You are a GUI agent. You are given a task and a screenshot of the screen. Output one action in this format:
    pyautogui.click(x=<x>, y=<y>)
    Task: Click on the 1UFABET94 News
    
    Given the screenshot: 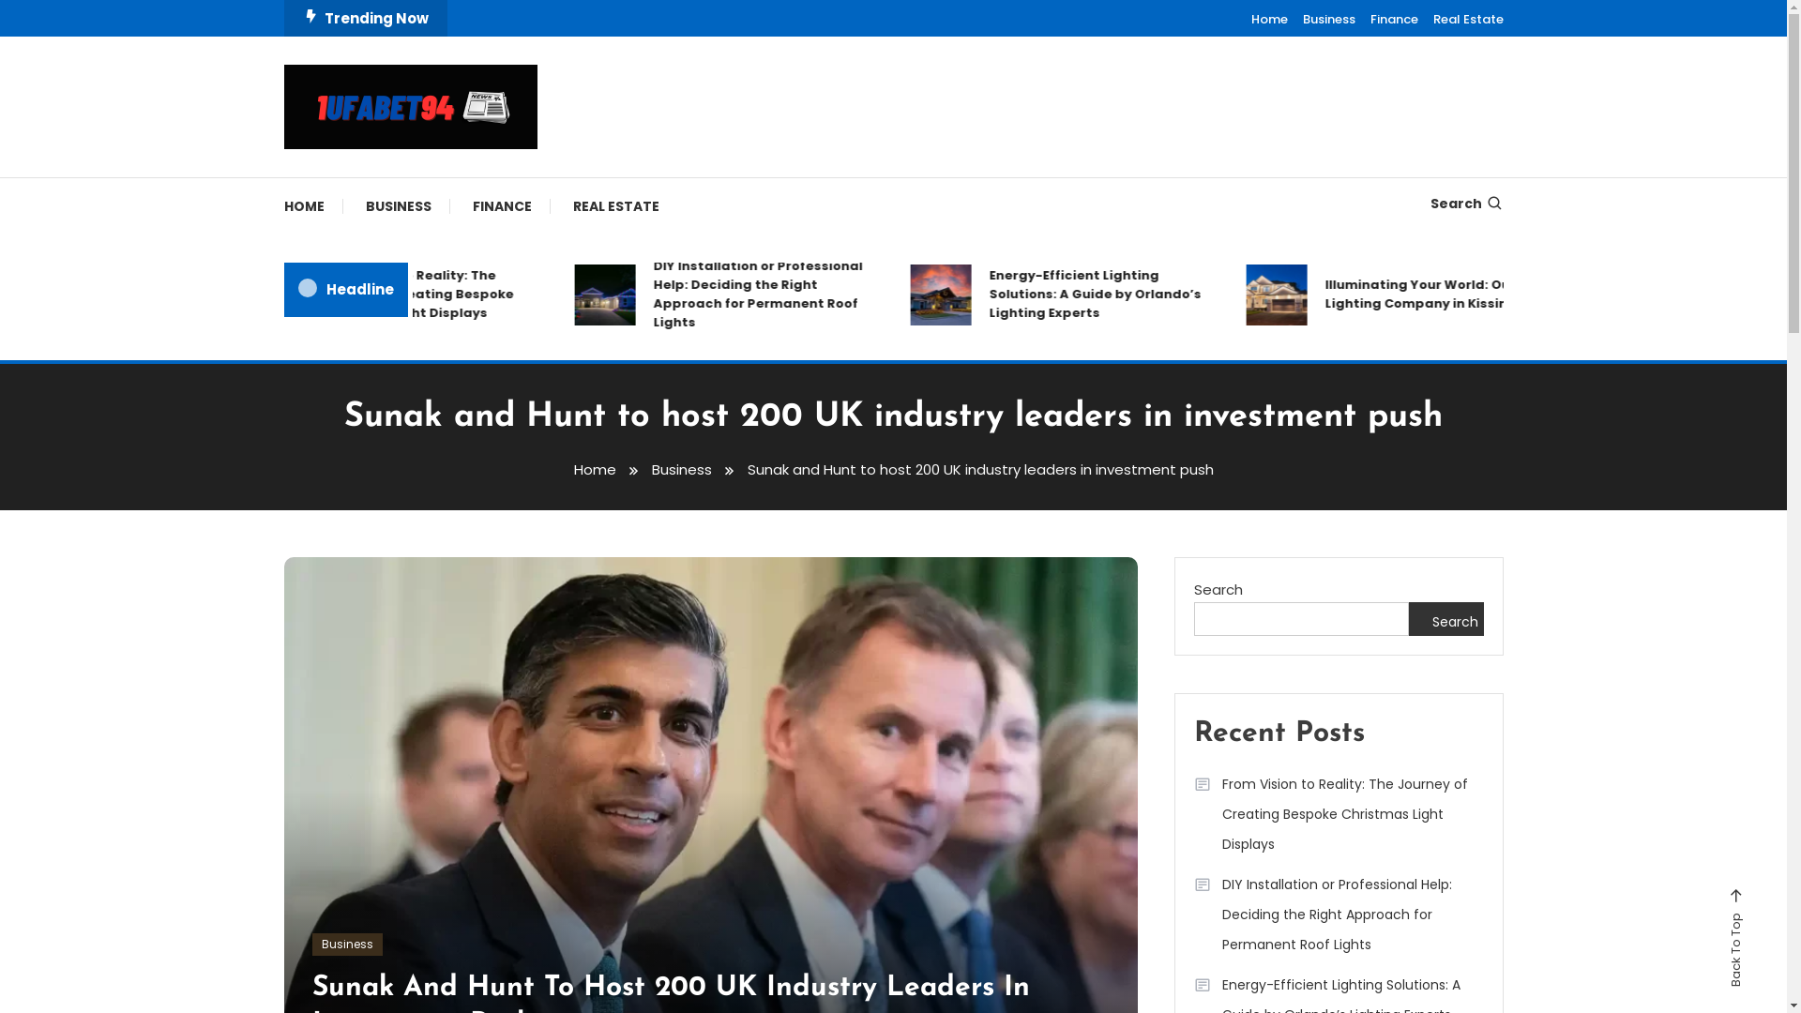 What is the action you would take?
    pyautogui.click(x=420, y=174)
    